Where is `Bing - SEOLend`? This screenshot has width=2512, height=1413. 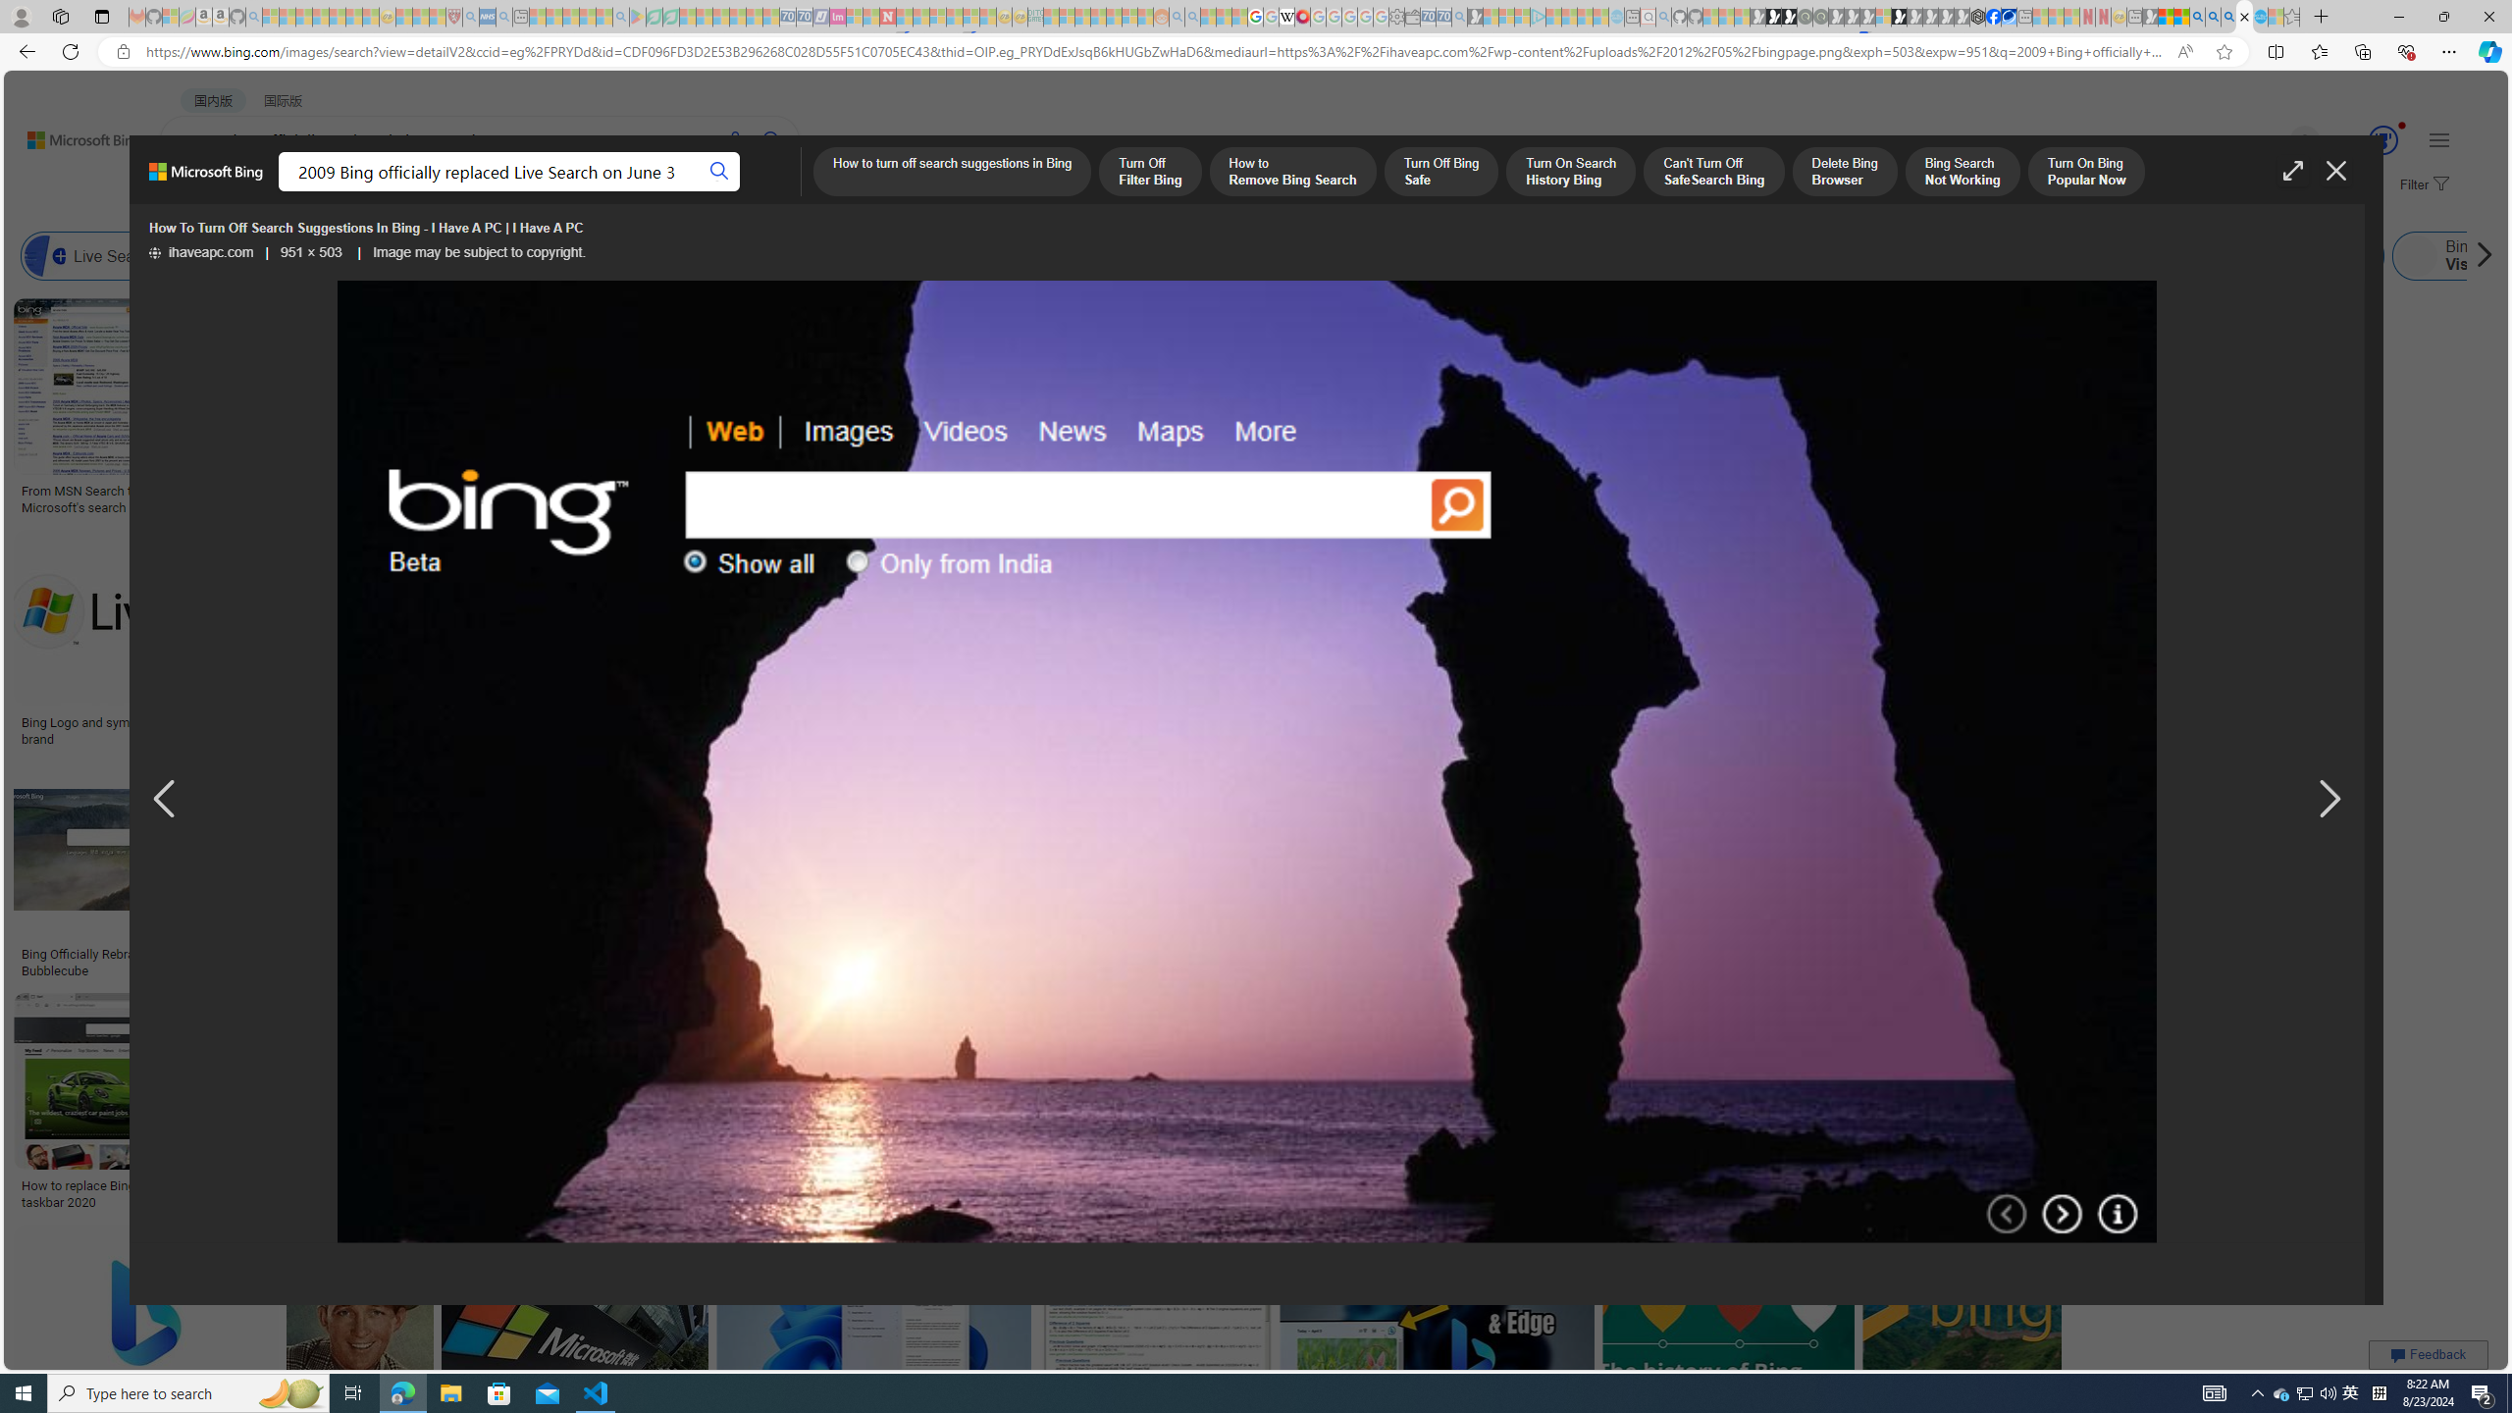
Bing - SEOLend is located at coordinates (379, 954).